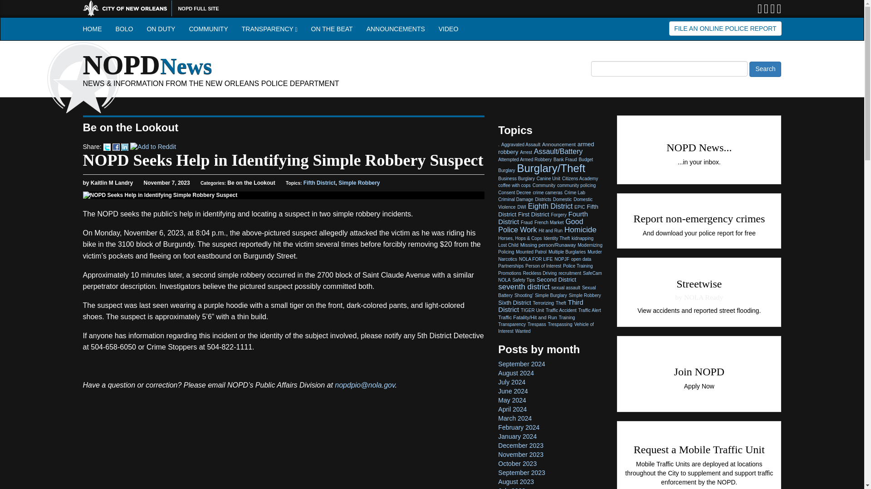  I want to click on Add to LinkedIn, so click(124, 147).